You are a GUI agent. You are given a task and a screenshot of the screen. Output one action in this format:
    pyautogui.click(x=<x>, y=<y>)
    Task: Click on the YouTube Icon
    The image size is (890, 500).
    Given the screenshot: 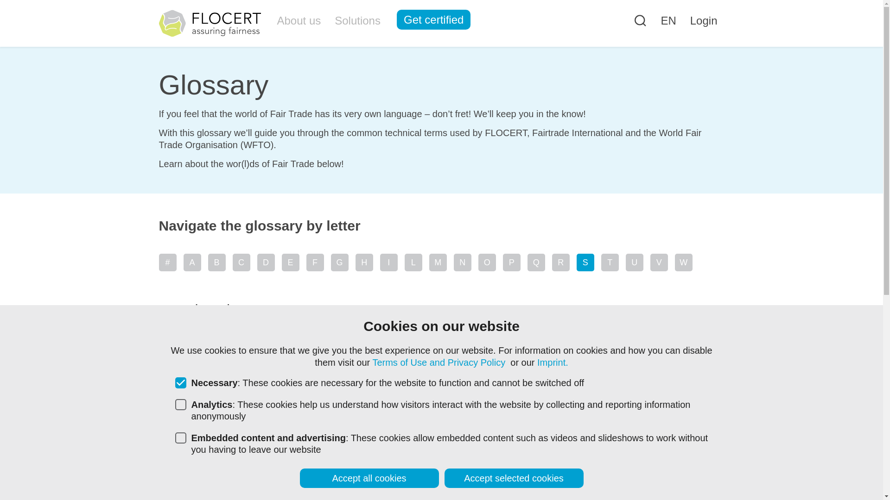 What is the action you would take?
    pyautogui.click(x=658, y=467)
    